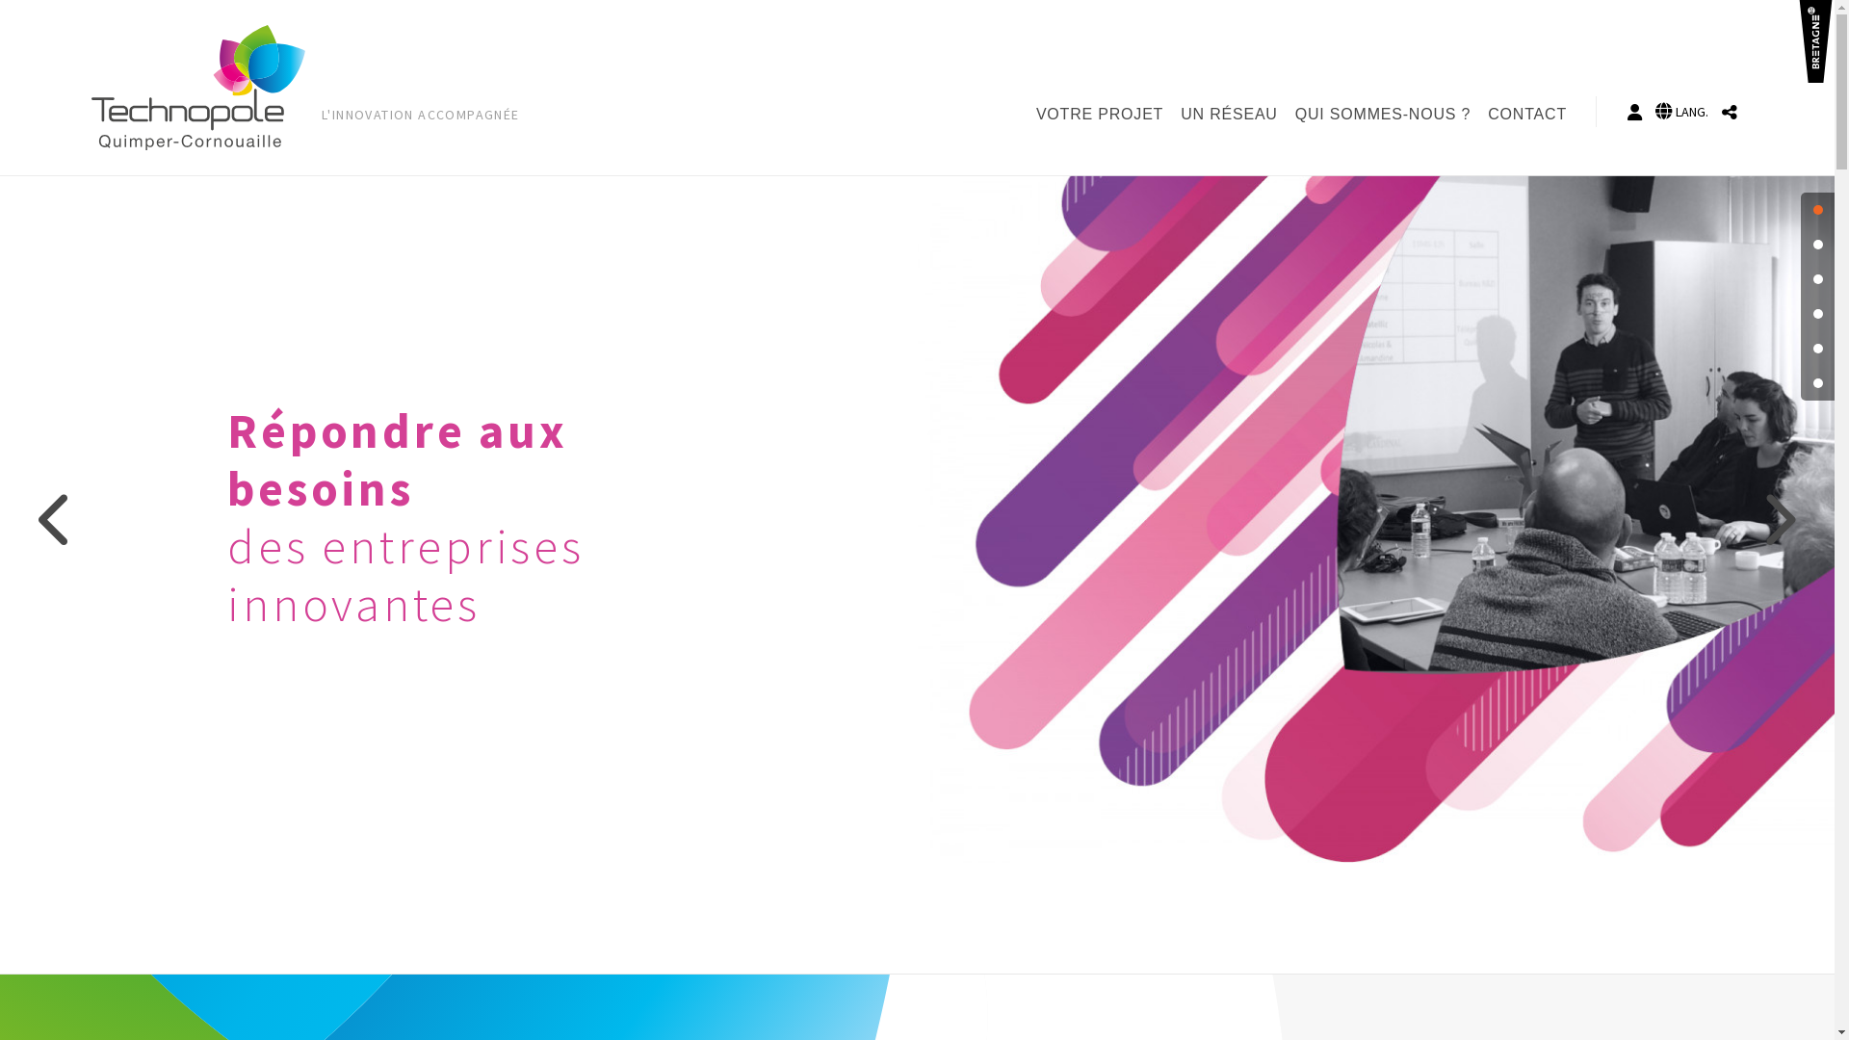 The height and width of the screenshot is (1040, 1849). Describe the element at coordinates (1531, 115) in the screenshot. I see `CONTACT` at that location.